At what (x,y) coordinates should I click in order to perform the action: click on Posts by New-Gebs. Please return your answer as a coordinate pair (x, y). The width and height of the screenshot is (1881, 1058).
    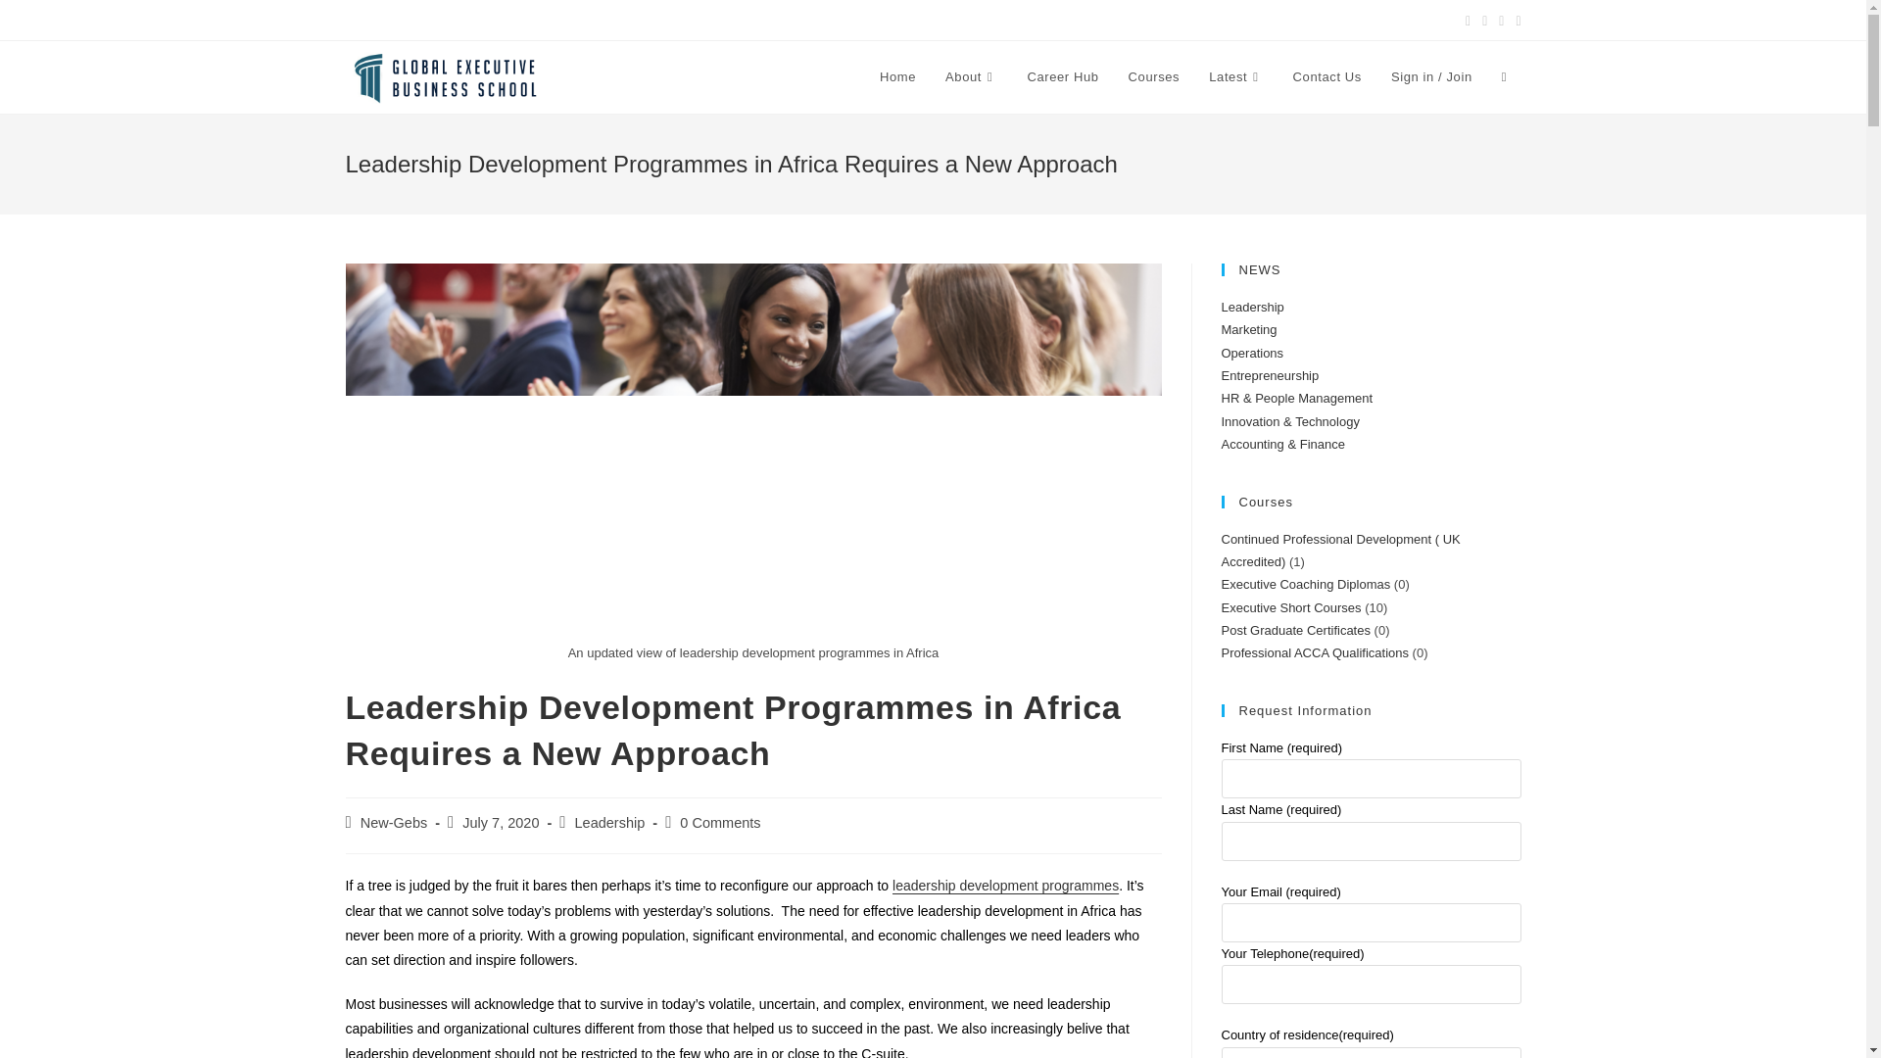
    Looking at the image, I should click on (394, 822).